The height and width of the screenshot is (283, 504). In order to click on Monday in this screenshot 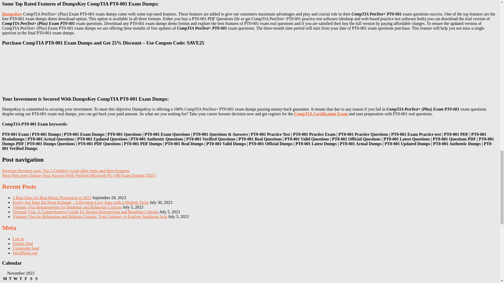, I will do `click(5, 279)`.